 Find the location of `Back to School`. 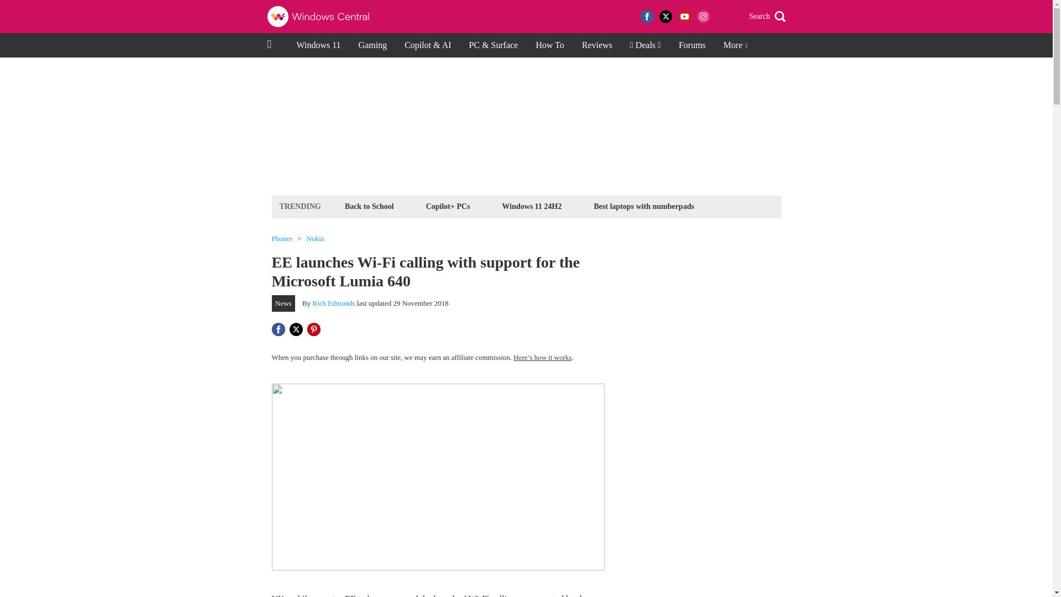

Back to School is located at coordinates (369, 206).